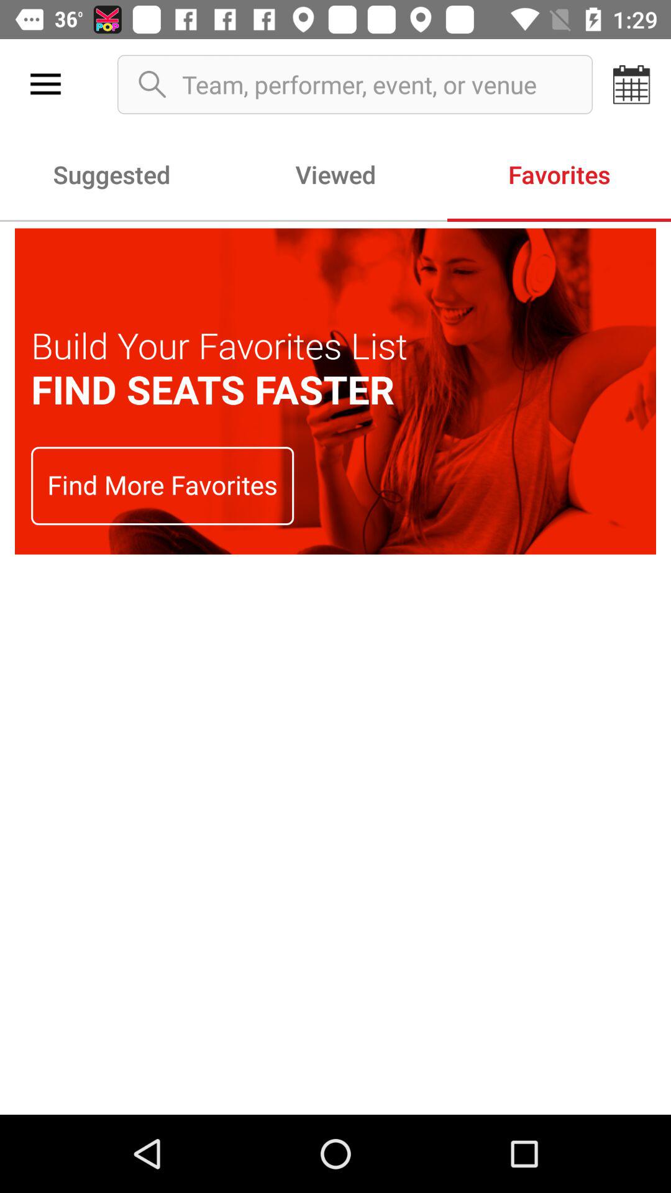 The height and width of the screenshot is (1193, 671). I want to click on choose viewed item, so click(335, 174).